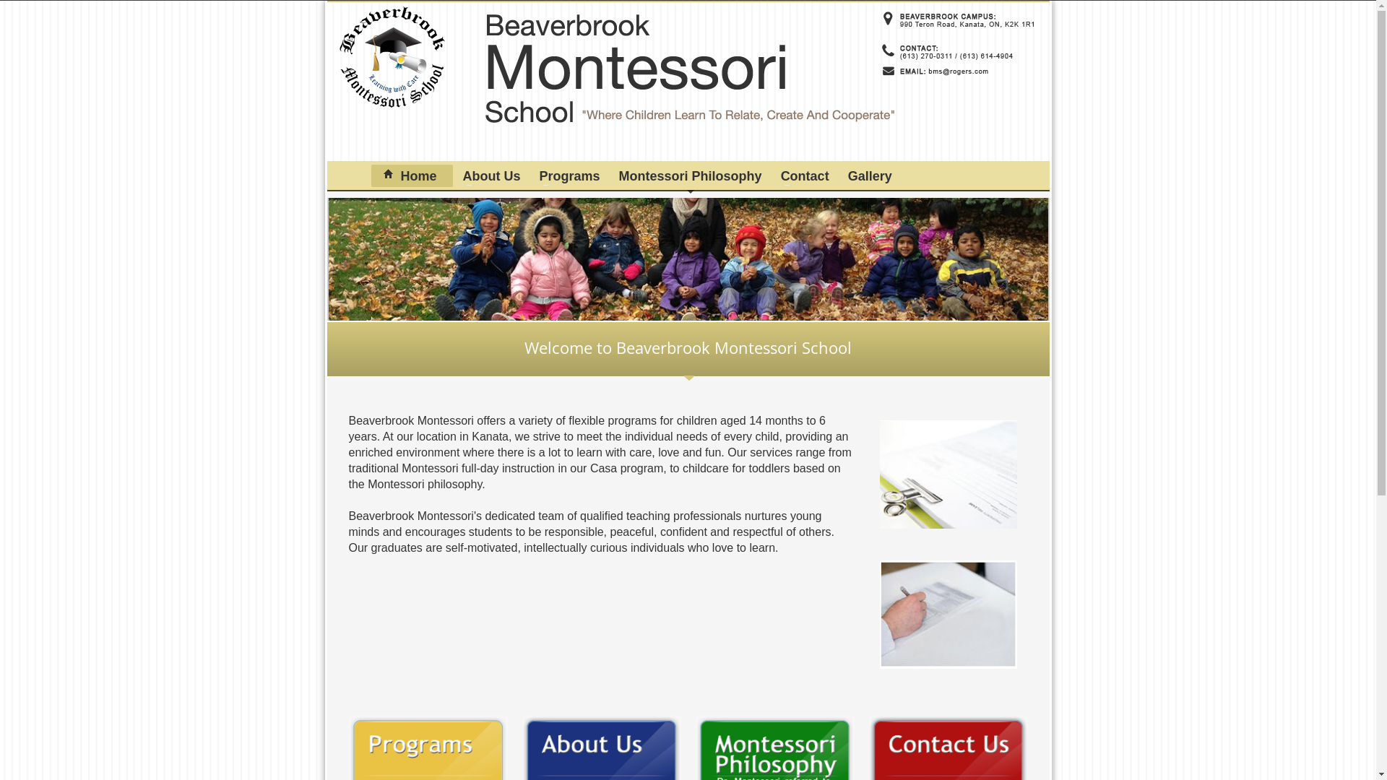 This screenshot has width=1387, height=780. What do you see at coordinates (691, 176) in the screenshot?
I see `Montessori Philosophy` at bounding box center [691, 176].